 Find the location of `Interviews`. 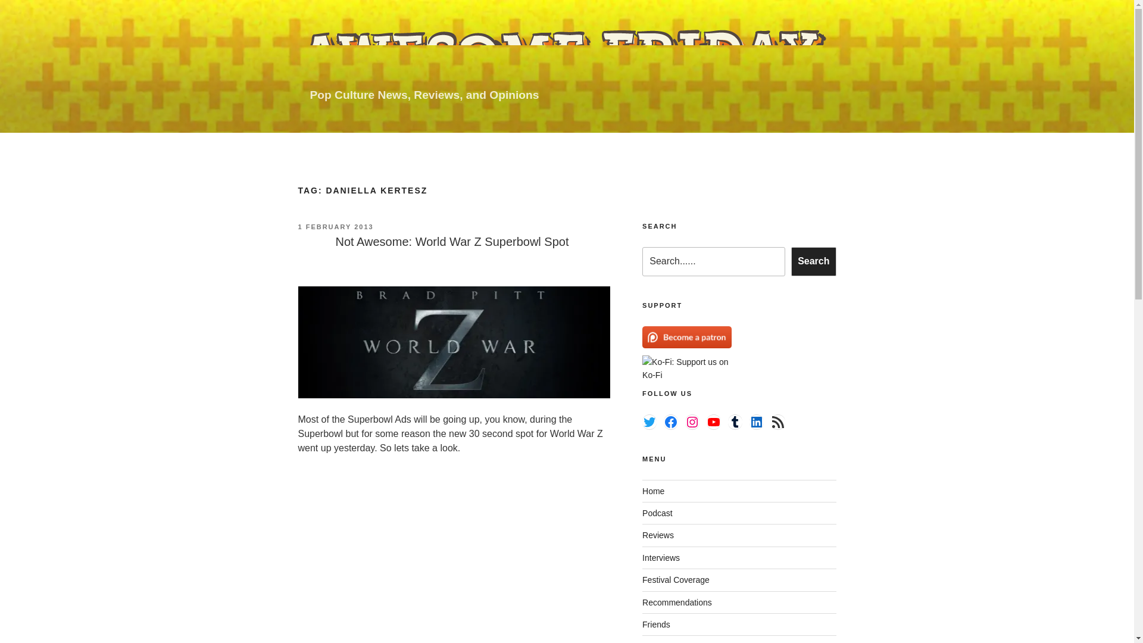

Interviews is located at coordinates (661, 557).